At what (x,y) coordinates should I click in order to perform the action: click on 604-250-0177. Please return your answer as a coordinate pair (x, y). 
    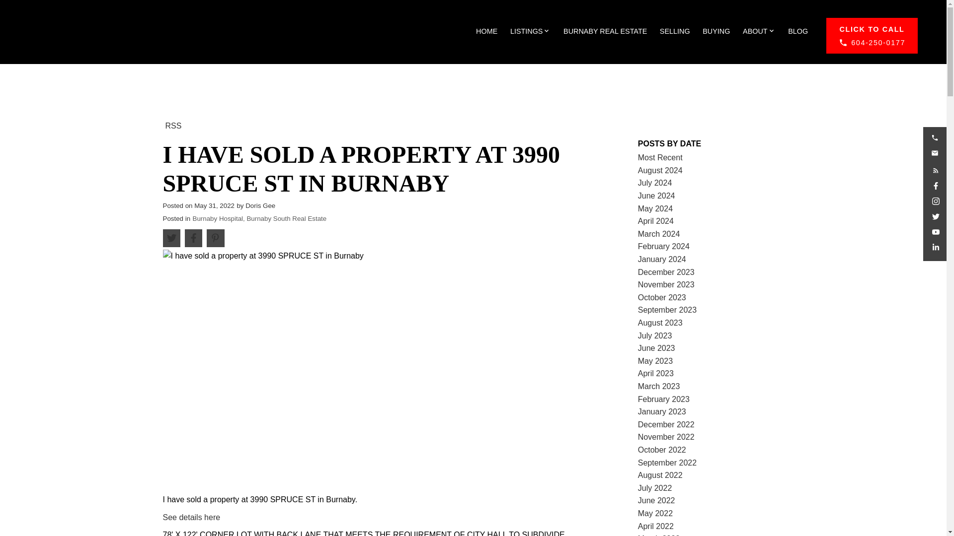
    Looking at the image, I should click on (872, 36).